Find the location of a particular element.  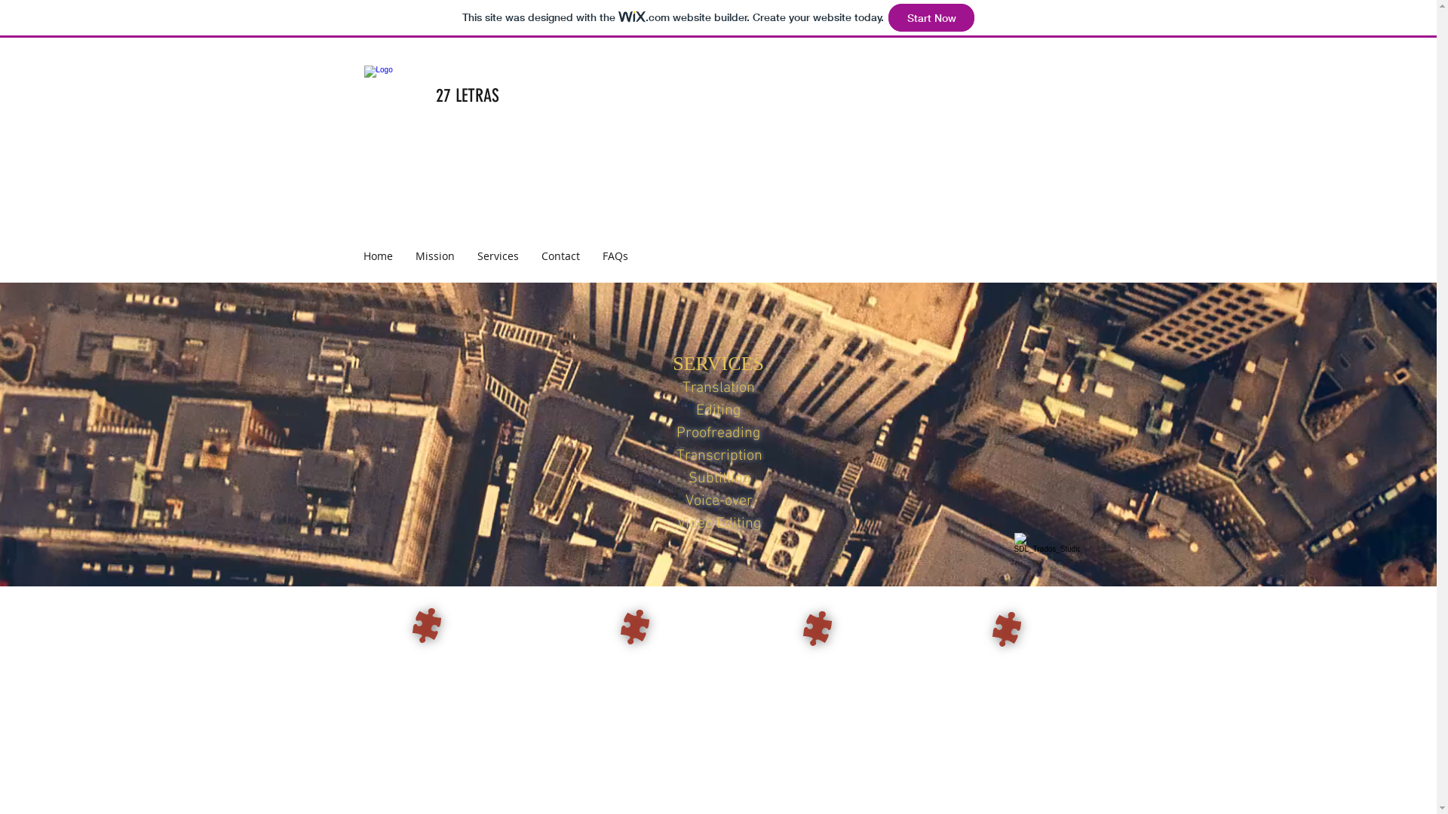

Home is located at coordinates (377, 256).